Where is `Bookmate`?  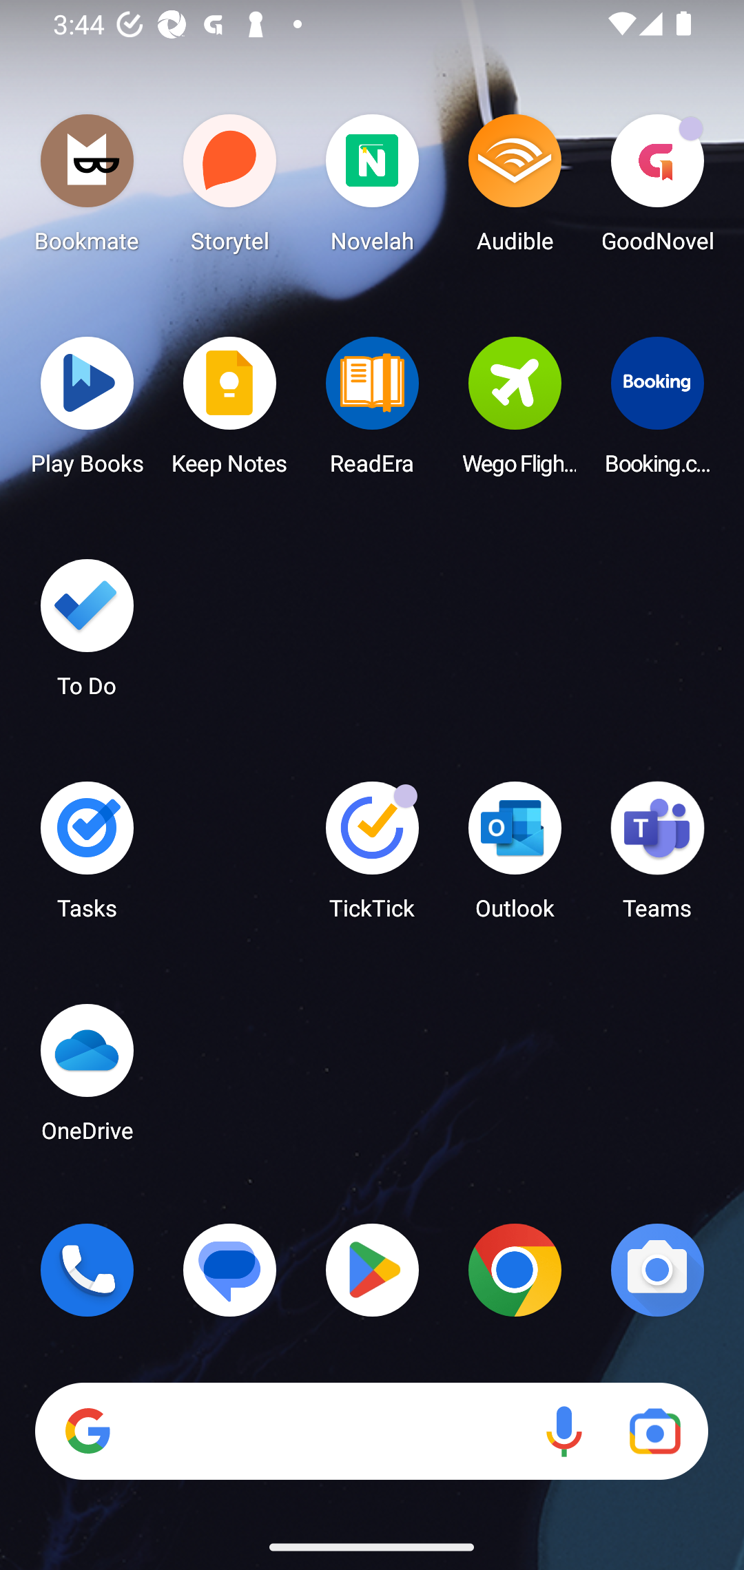
Bookmate is located at coordinates (87, 189).